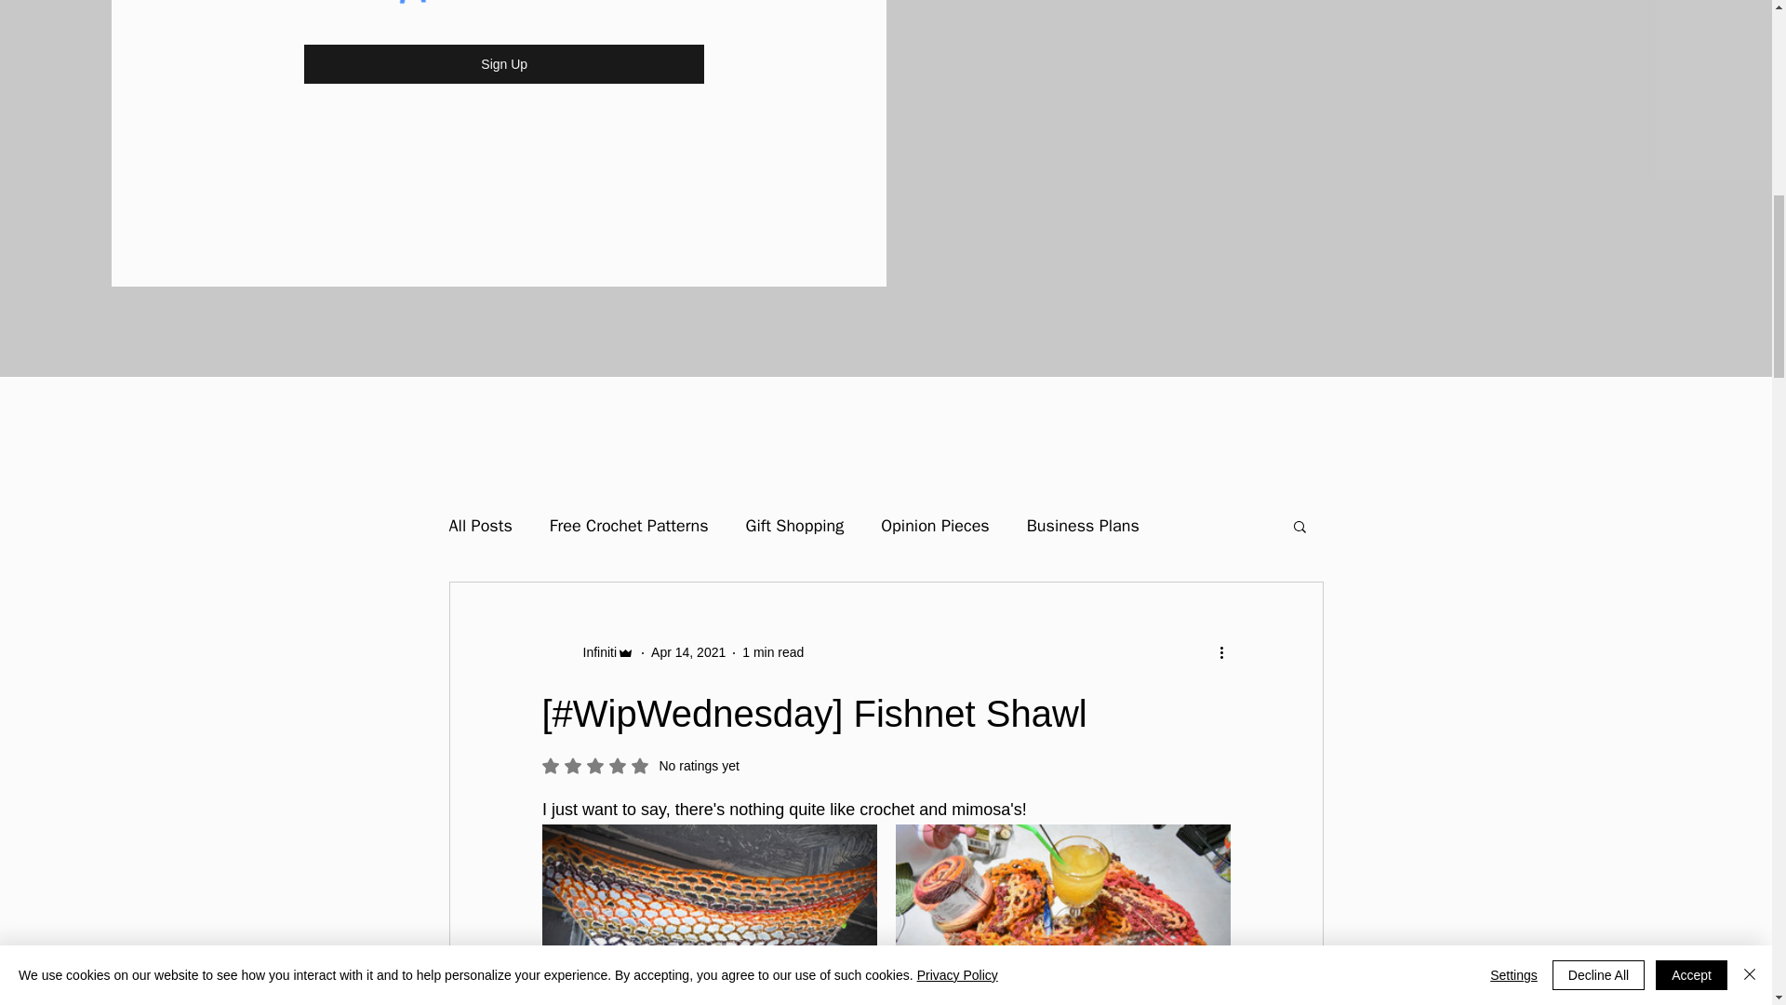 The image size is (1786, 1005). Describe the element at coordinates (1083, 525) in the screenshot. I see `Business Plans` at that location.